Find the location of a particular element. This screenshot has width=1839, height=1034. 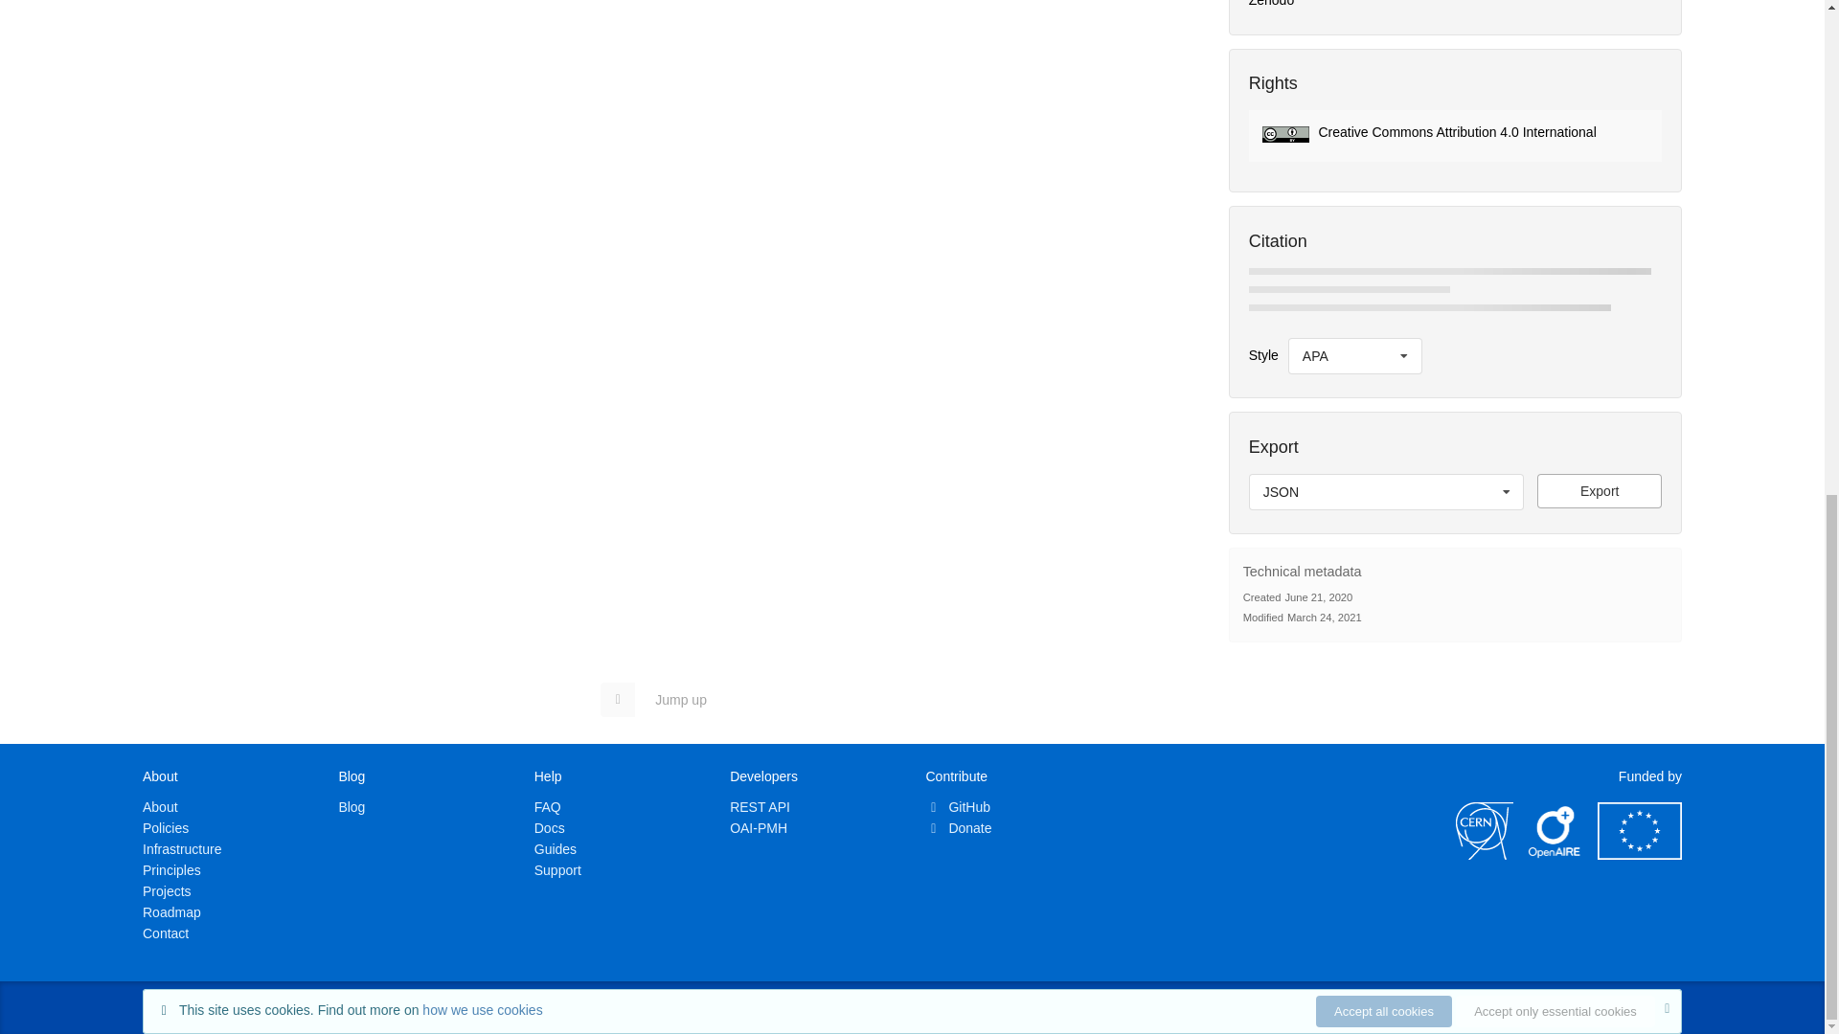

Download file is located at coordinates (1600, 490).